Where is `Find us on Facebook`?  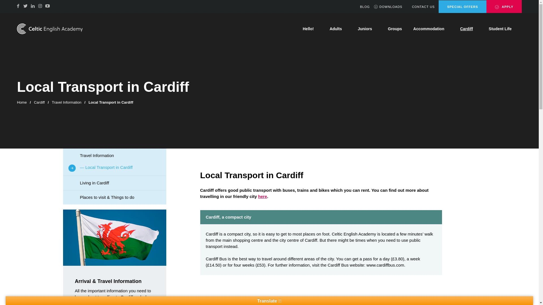 Find us on Facebook is located at coordinates (18, 6).